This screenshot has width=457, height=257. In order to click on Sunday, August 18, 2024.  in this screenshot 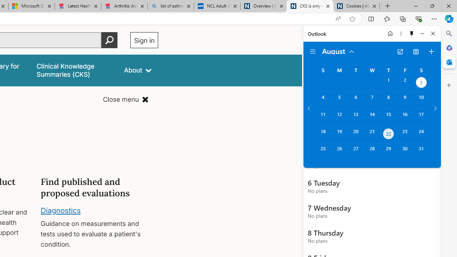, I will do `click(323, 135)`.